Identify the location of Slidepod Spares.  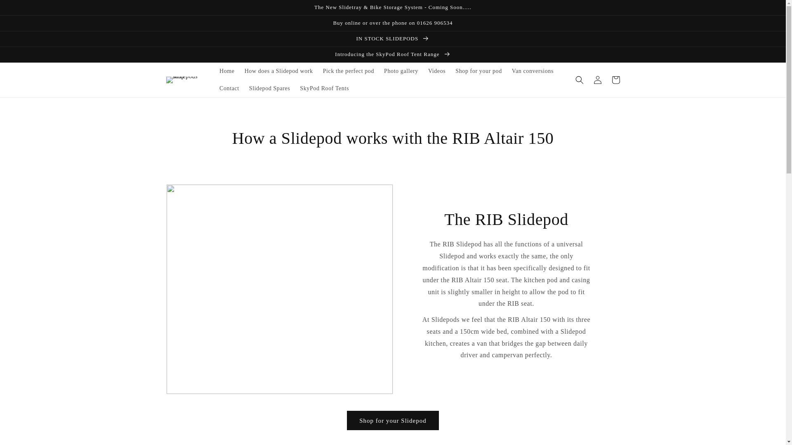
(270, 89).